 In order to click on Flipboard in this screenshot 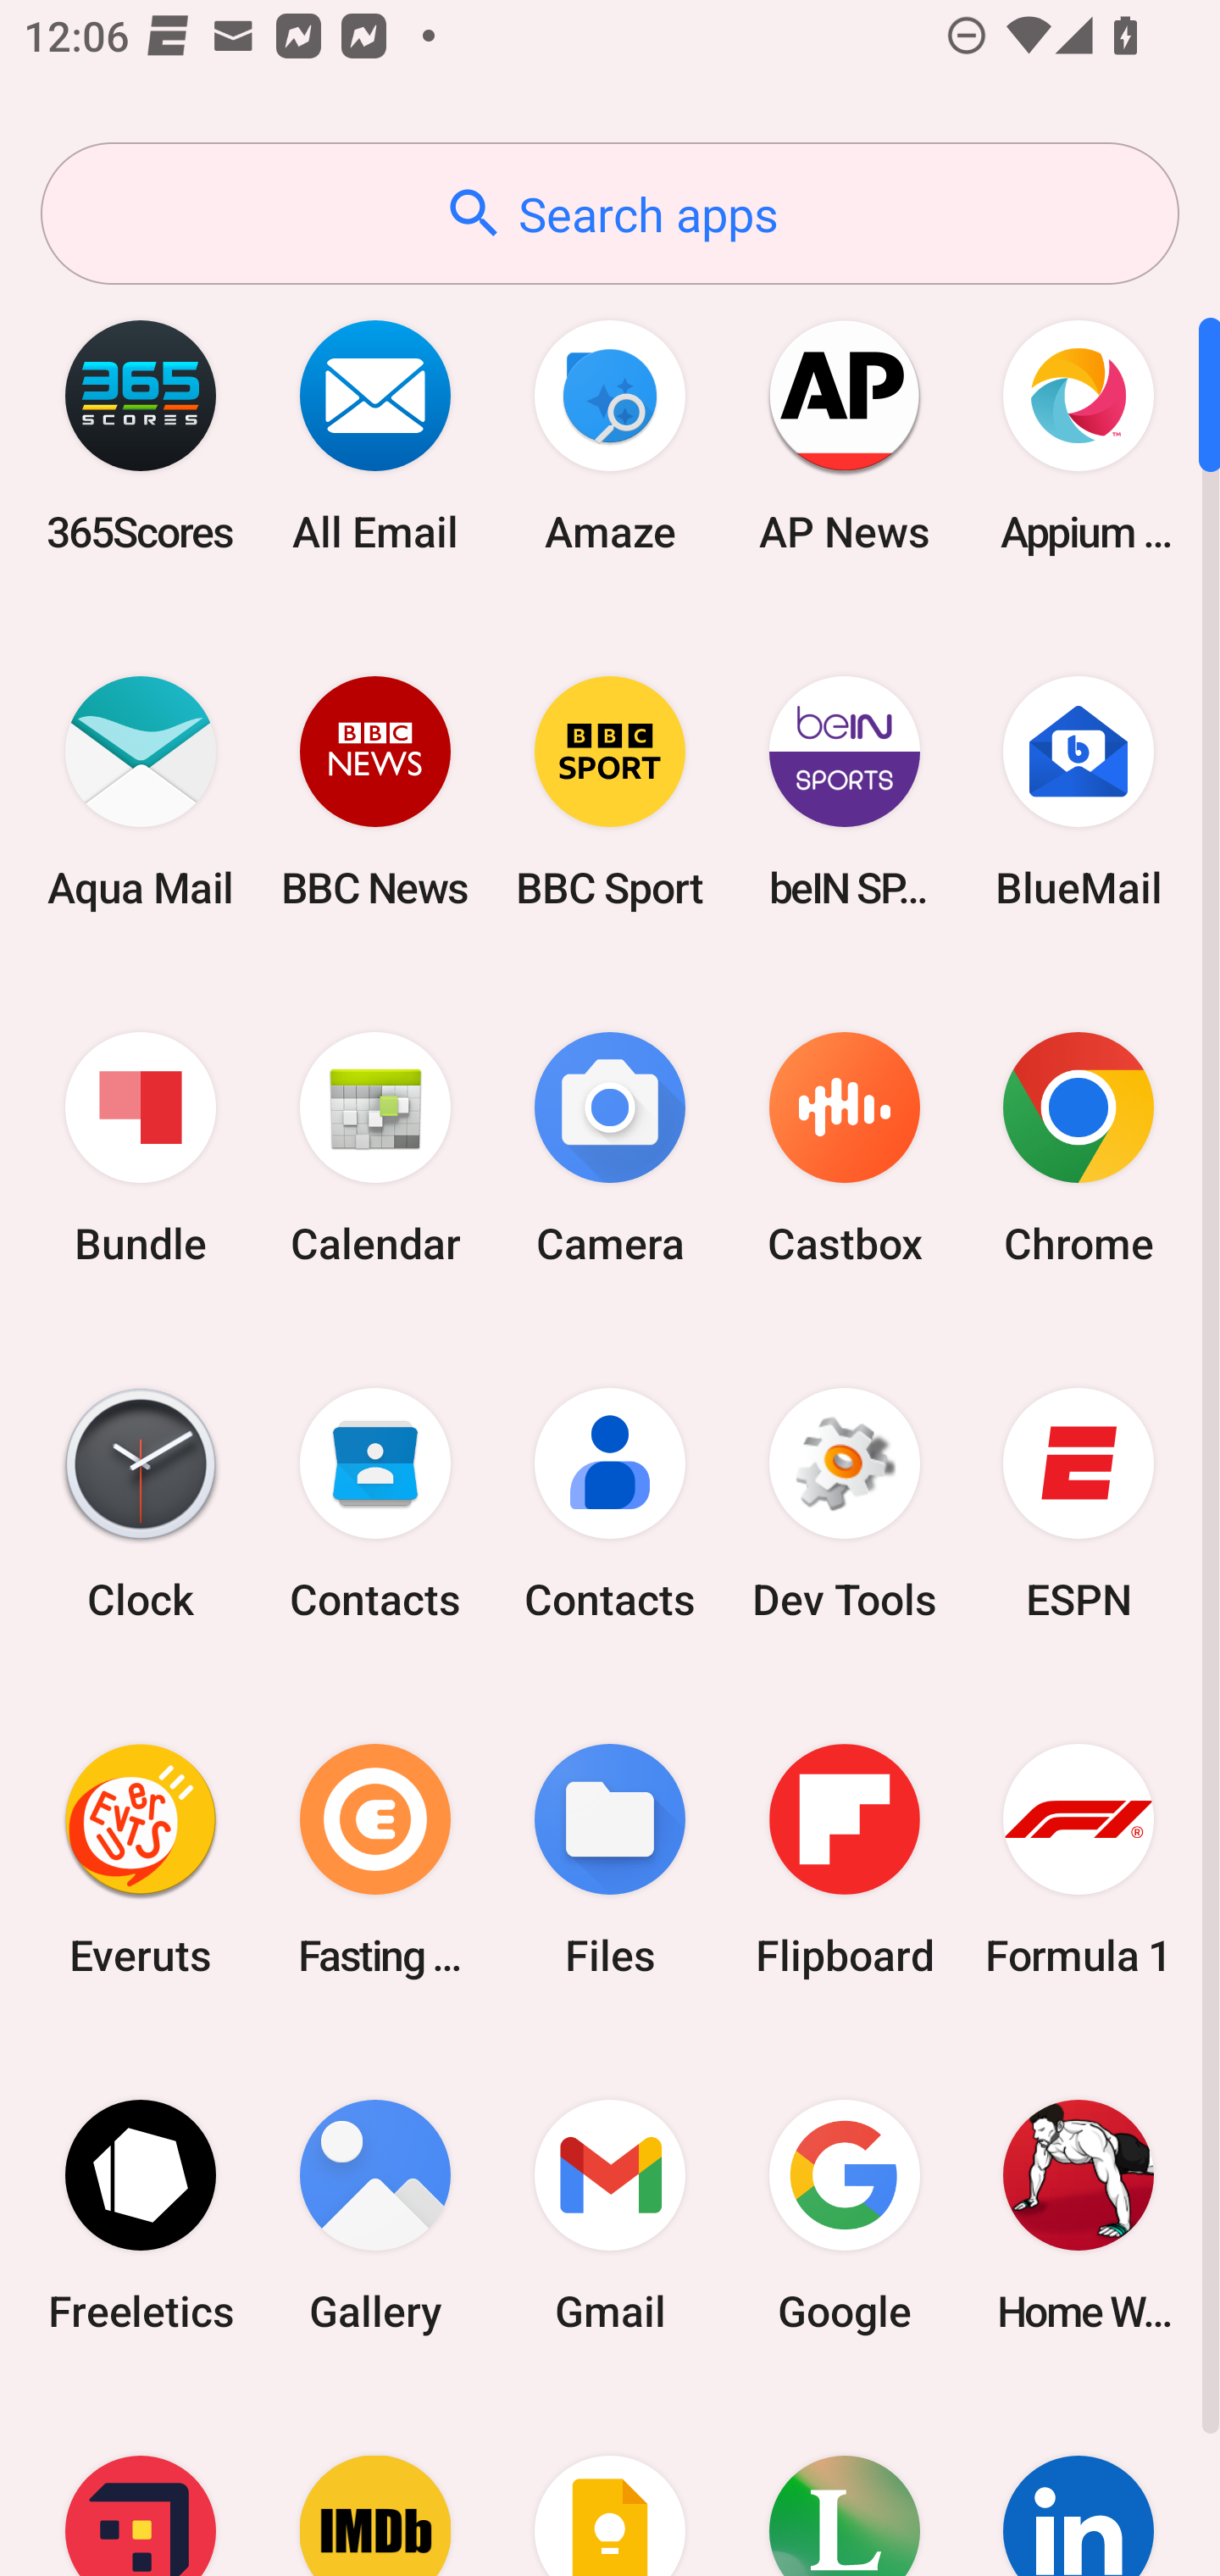, I will do `click(844, 1859)`.